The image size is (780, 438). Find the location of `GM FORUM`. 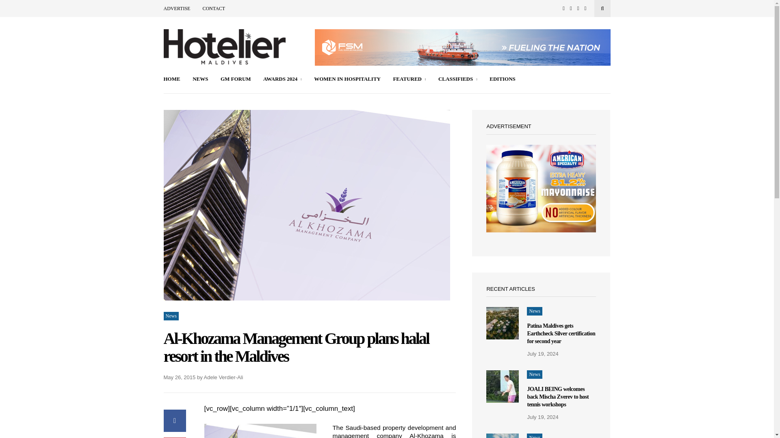

GM FORUM is located at coordinates (236, 79).